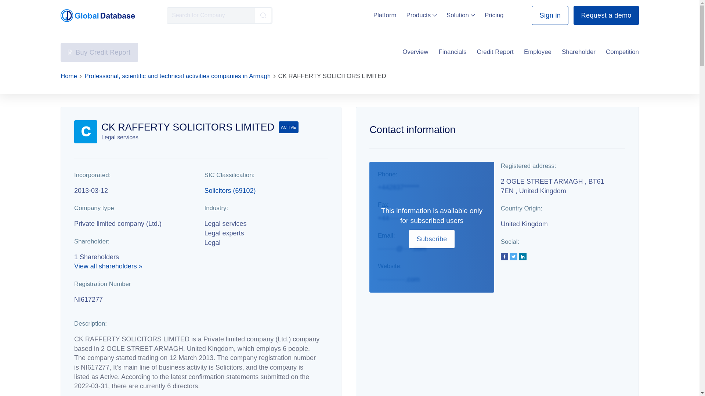  I want to click on Overview, so click(415, 52).